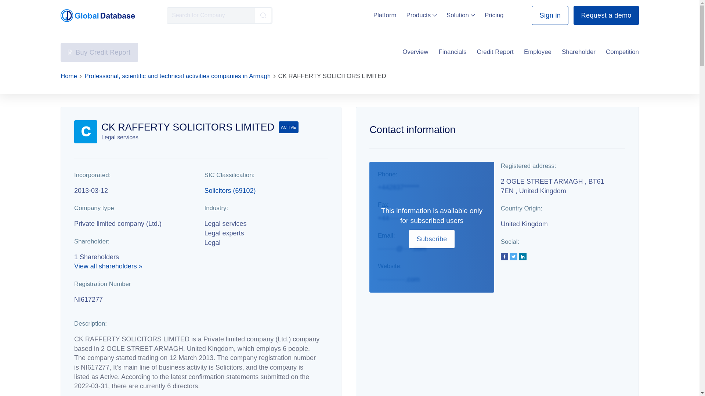  I want to click on Overview, so click(415, 52).